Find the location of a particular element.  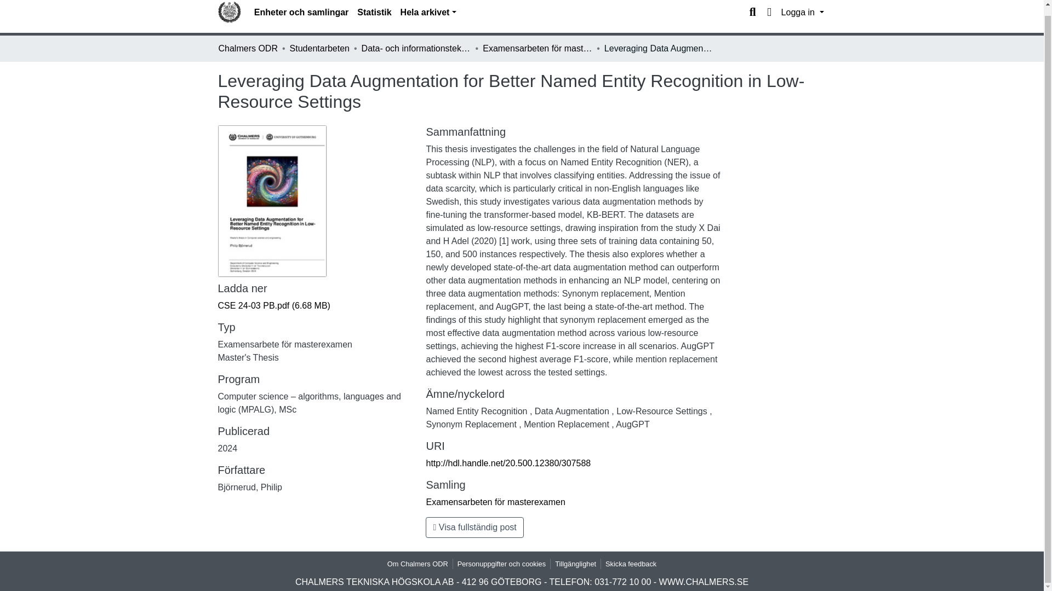

Personuppgifter och cookies is located at coordinates (502, 564).